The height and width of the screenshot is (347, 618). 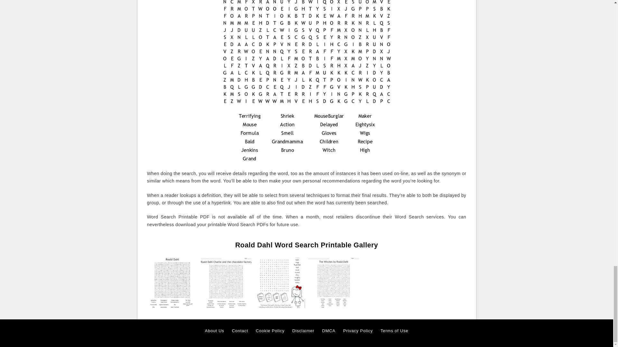 I want to click on The Witchesroald Dahl Word Search   Wordmint, so click(x=333, y=283).